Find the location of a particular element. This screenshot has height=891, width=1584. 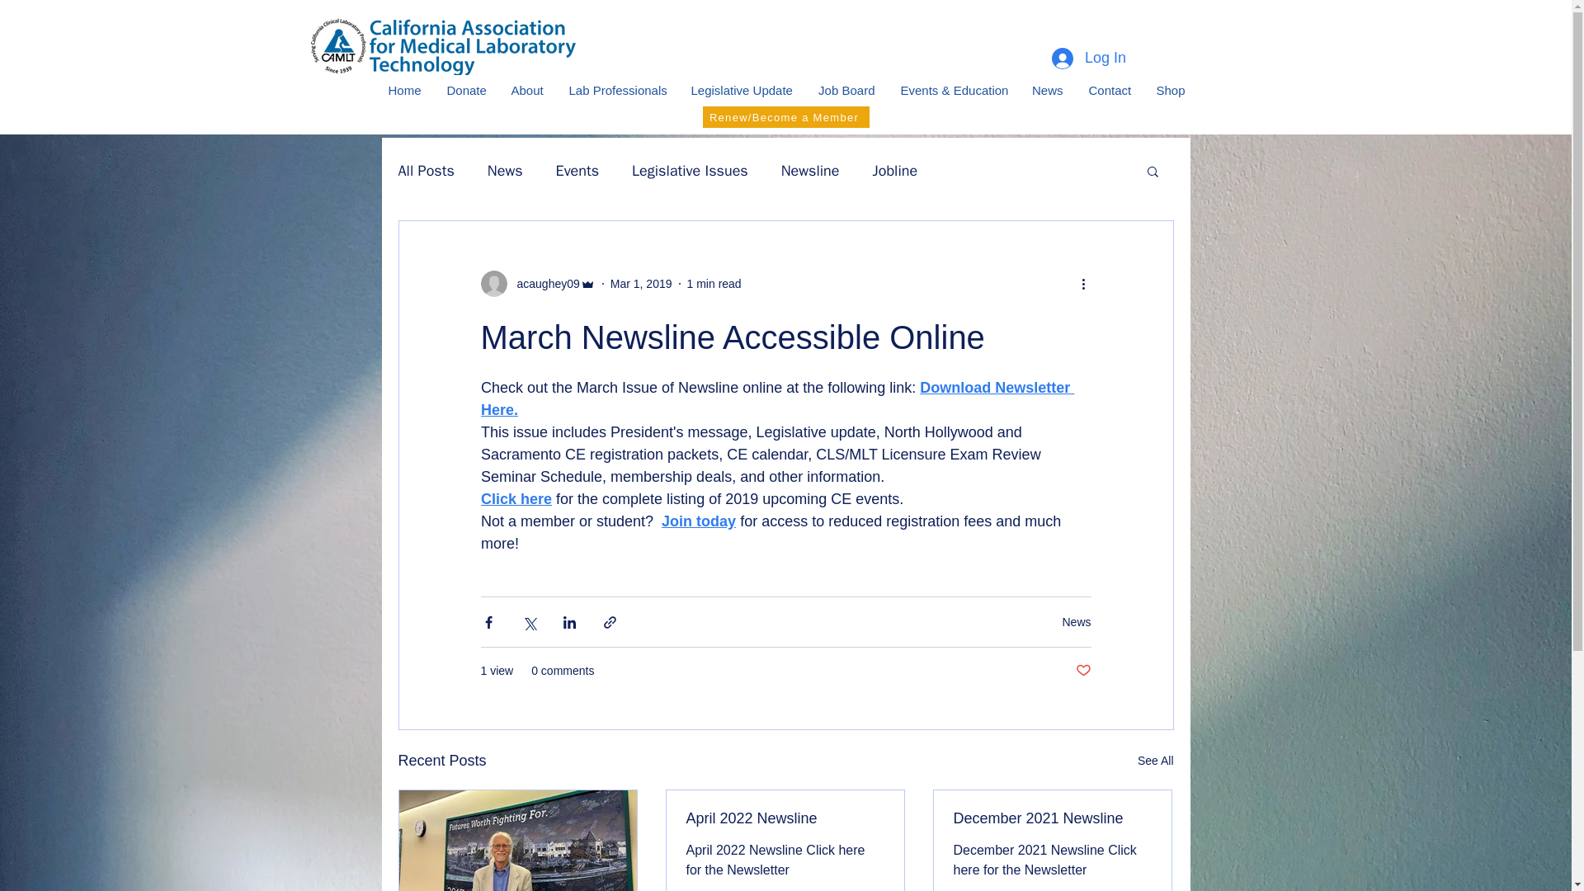

Shop is located at coordinates (1170, 91).